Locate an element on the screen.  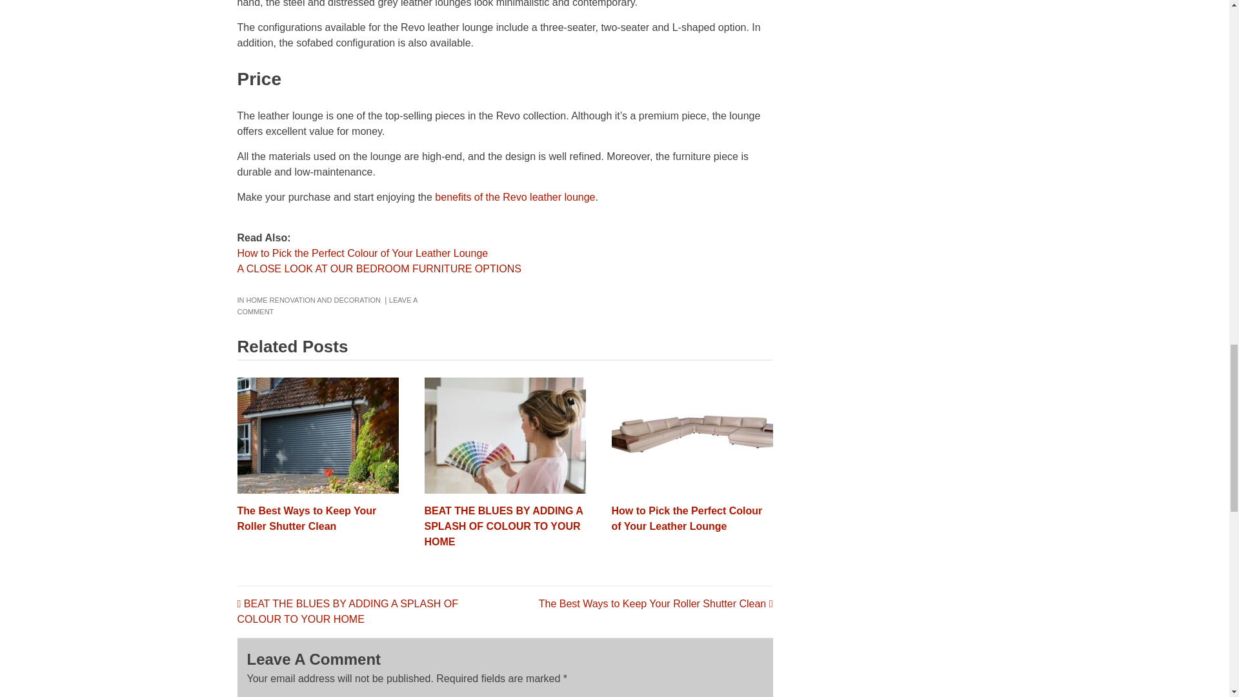
How to Pick the Perfect Colour of Your Leather Lounge is located at coordinates (363, 253).